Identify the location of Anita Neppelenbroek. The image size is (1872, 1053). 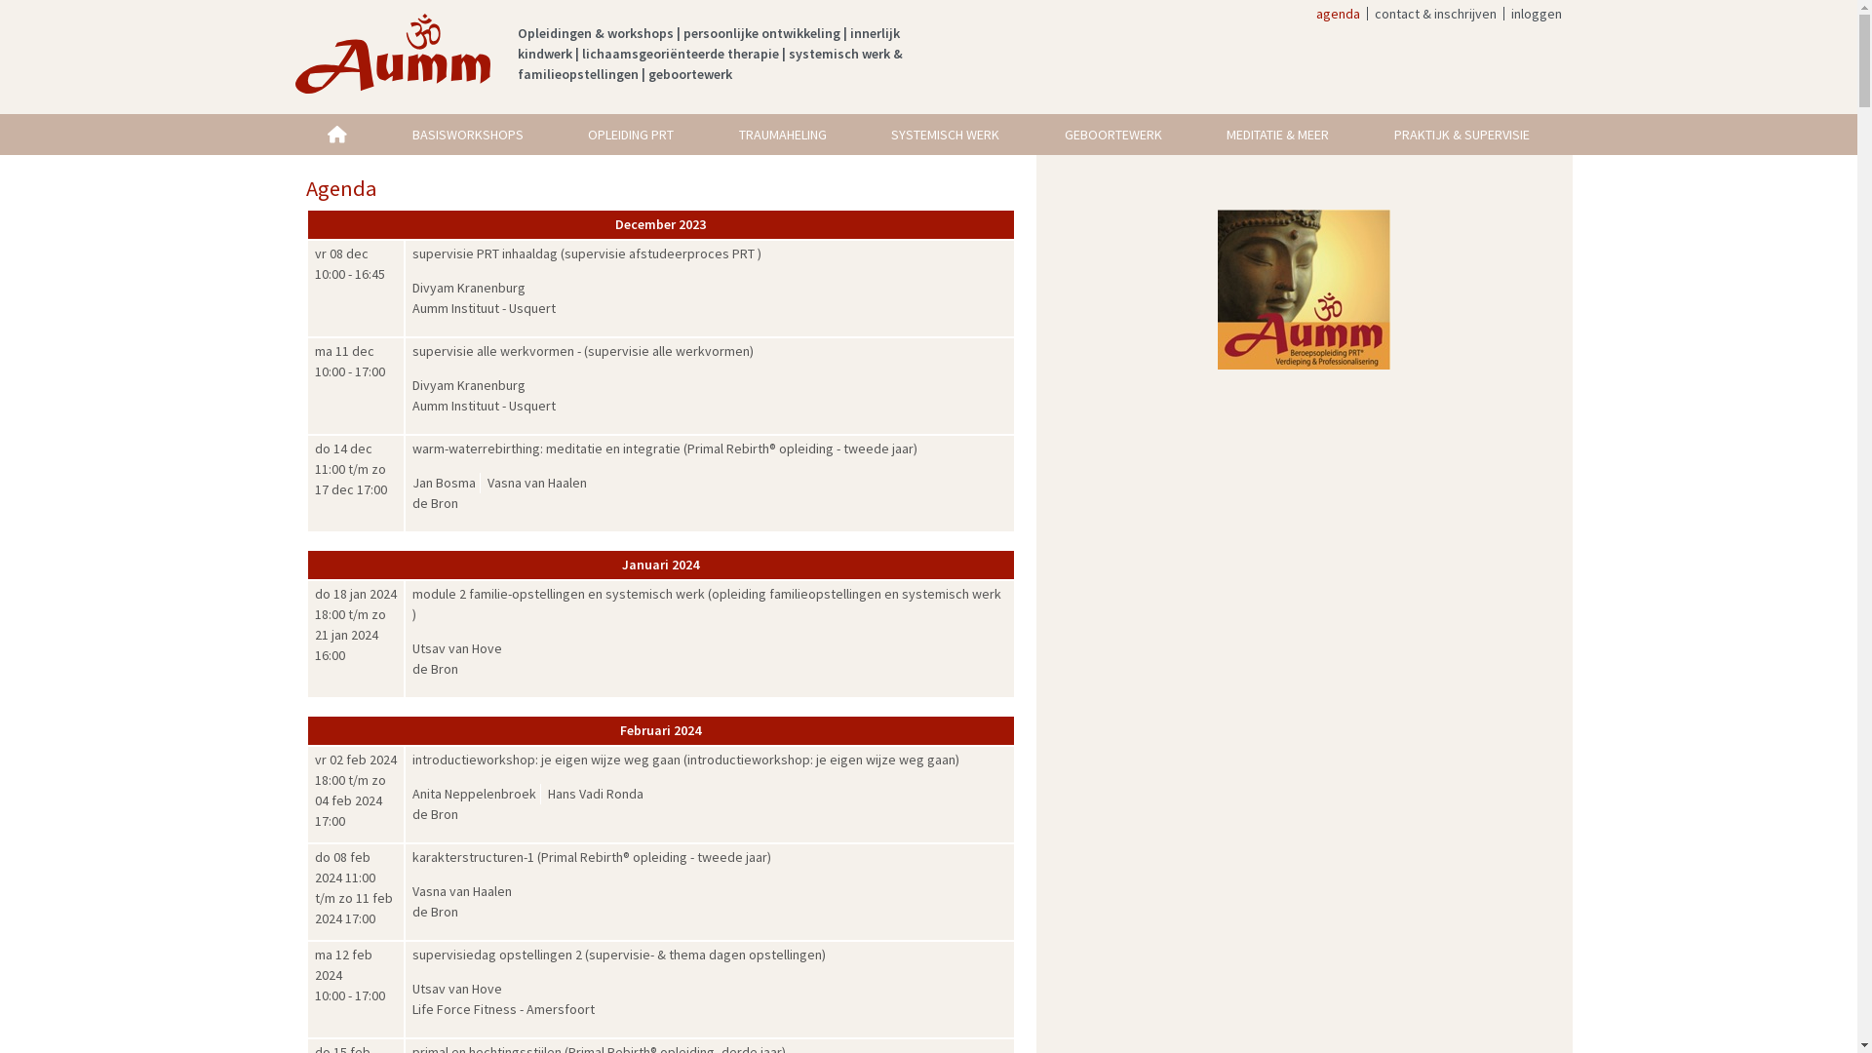
(476, 794).